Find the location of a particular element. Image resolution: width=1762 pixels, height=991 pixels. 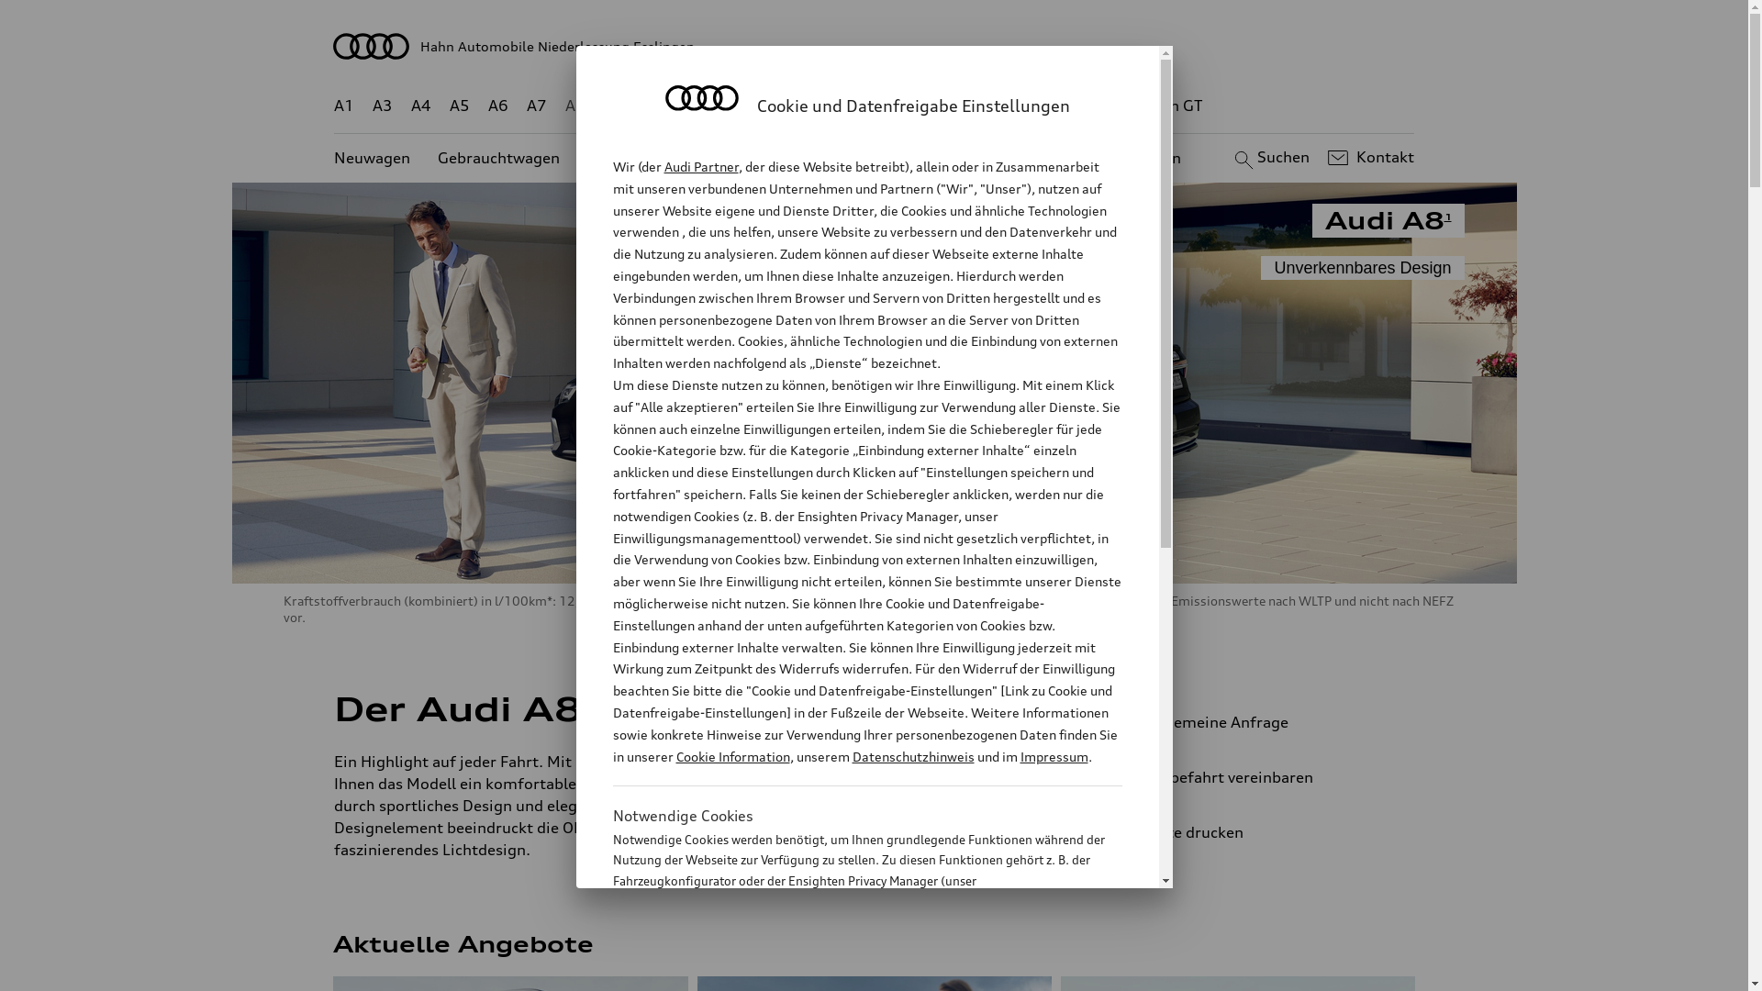

Allgemeine Anfrage is located at coordinates (1257, 722).